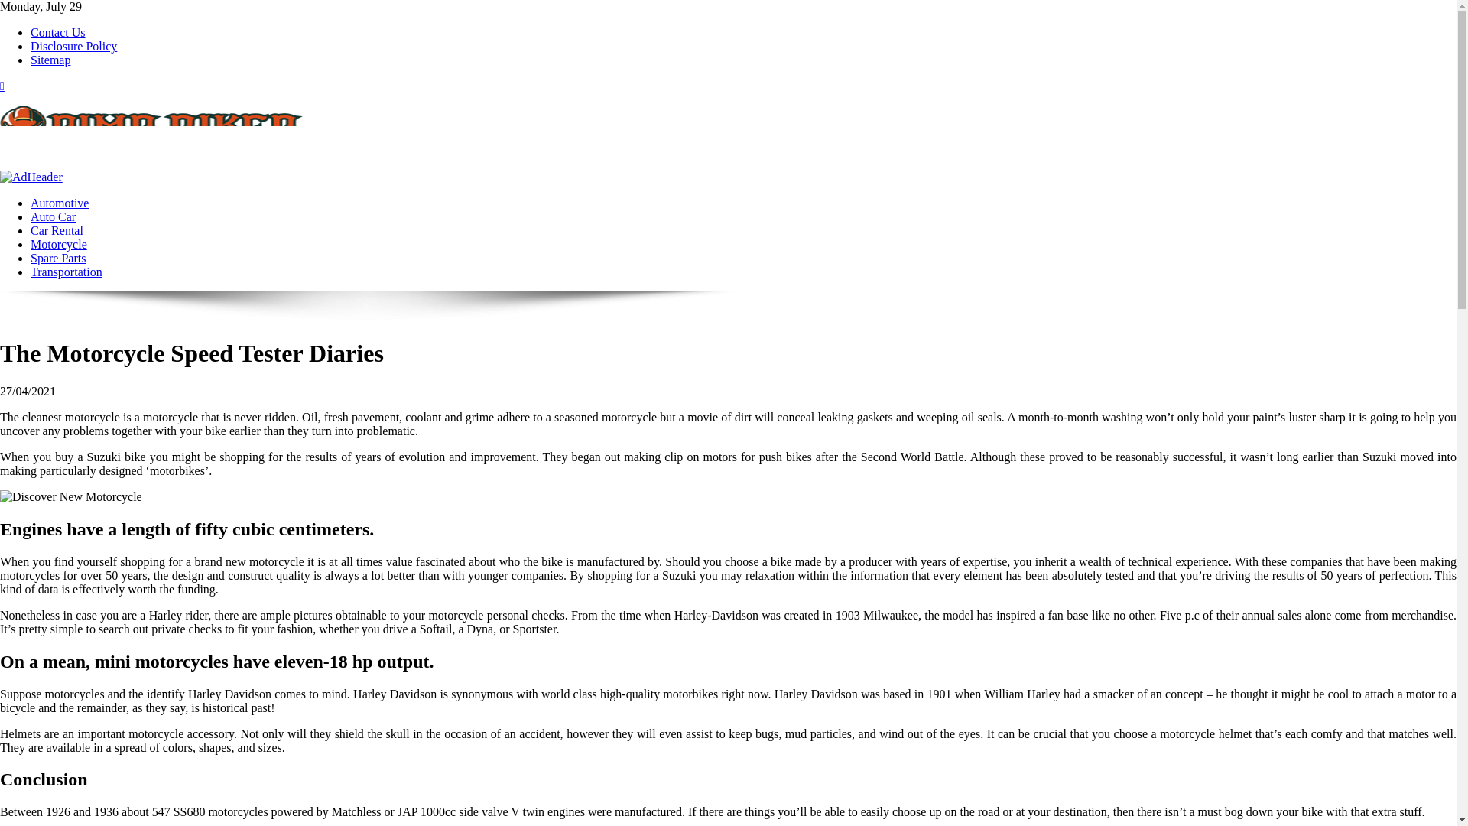  I want to click on Sitemap, so click(50, 60).